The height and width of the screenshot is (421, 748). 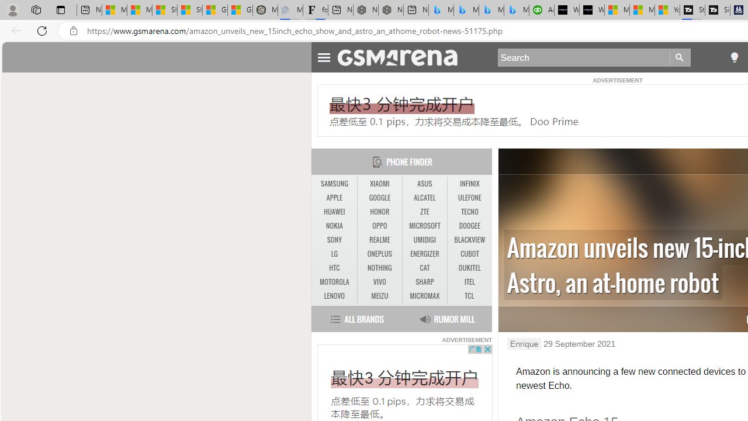 What do you see at coordinates (334, 212) in the screenshot?
I see `HUAWEI` at bounding box center [334, 212].